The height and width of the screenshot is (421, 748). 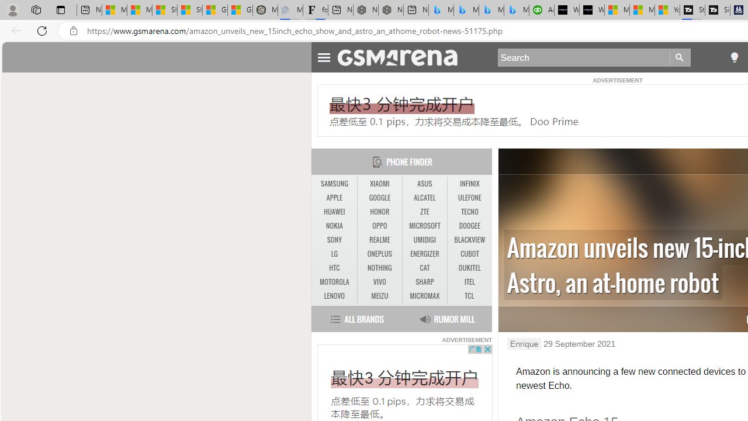 What do you see at coordinates (334, 212) in the screenshot?
I see `HUAWEI` at bounding box center [334, 212].